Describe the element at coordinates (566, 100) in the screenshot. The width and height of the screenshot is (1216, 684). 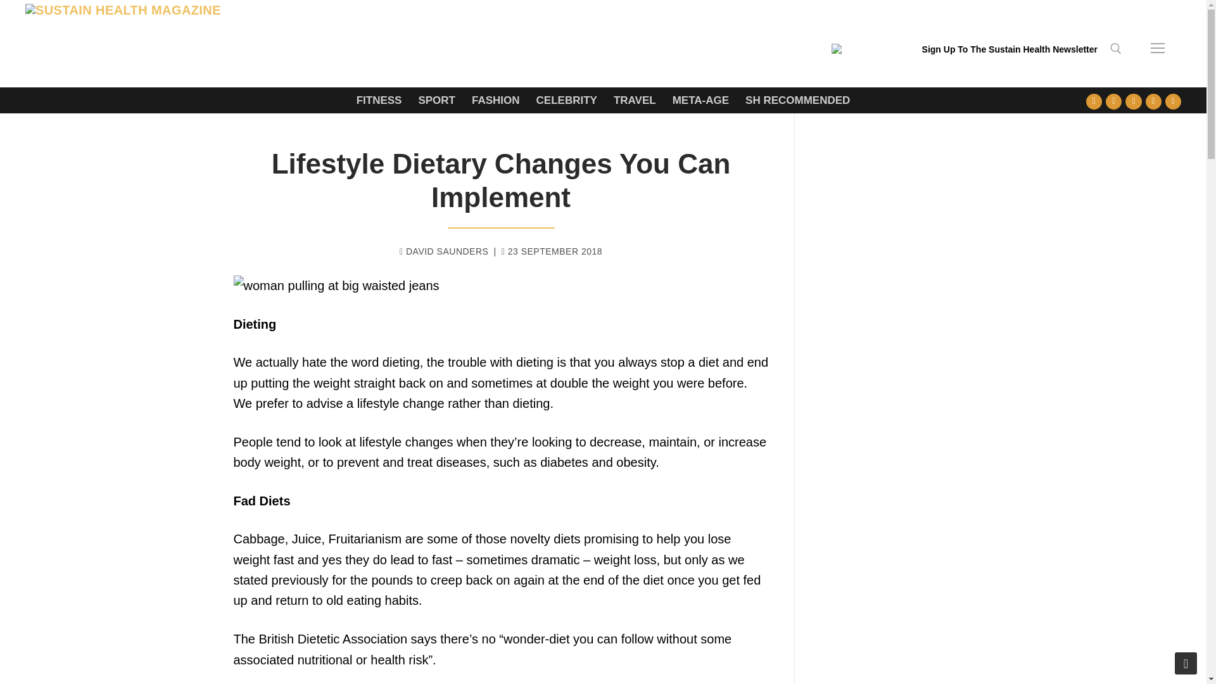
I see `CELEBRITY` at that location.